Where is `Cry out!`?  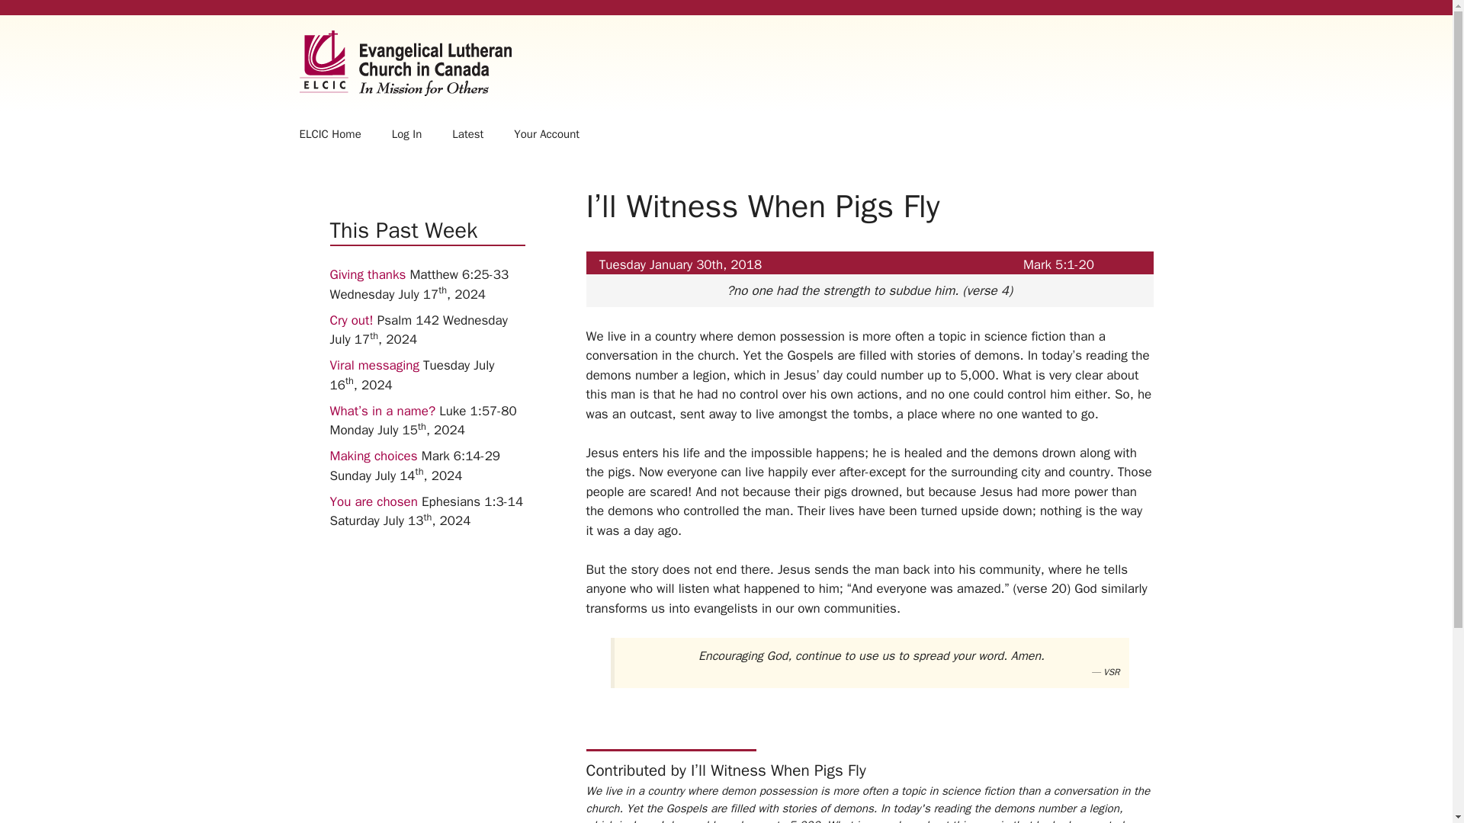 Cry out! is located at coordinates (351, 320).